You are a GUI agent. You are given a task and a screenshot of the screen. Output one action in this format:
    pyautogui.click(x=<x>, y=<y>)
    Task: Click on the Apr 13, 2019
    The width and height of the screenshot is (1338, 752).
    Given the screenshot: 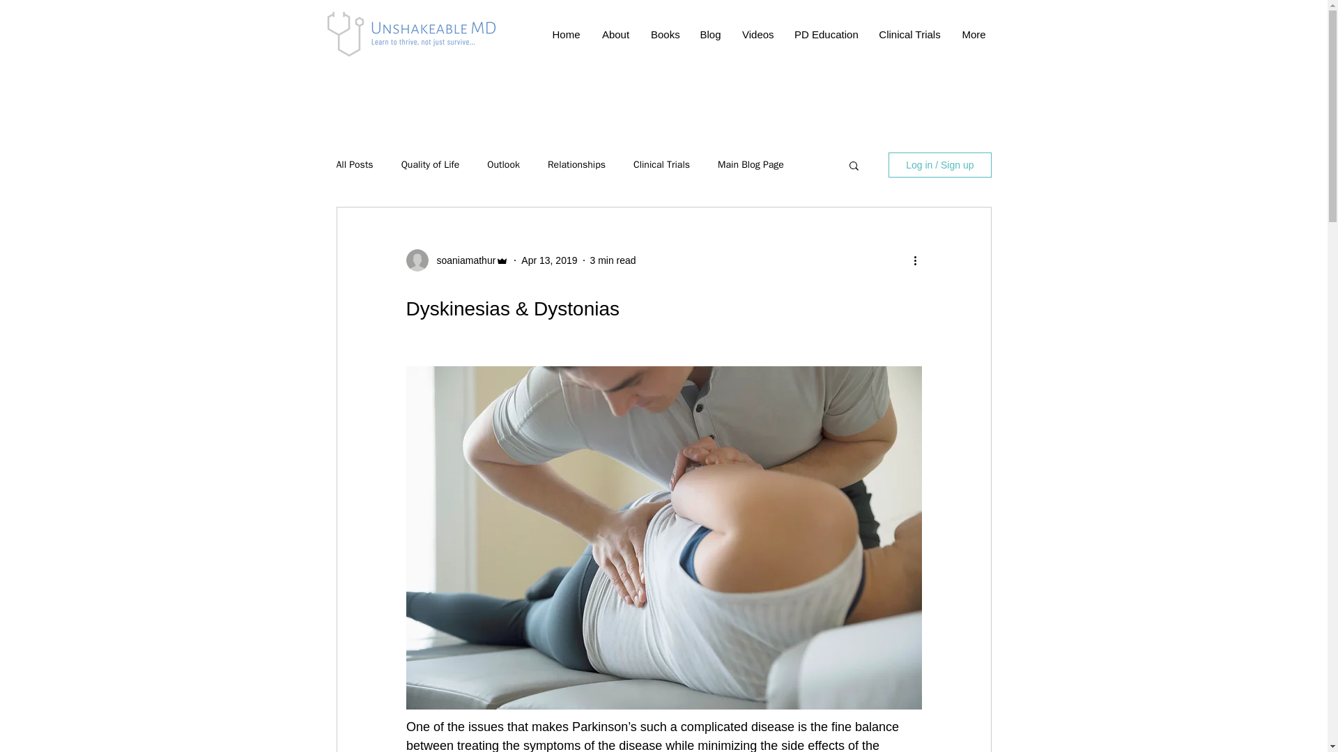 What is the action you would take?
    pyautogui.click(x=549, y=260)
    